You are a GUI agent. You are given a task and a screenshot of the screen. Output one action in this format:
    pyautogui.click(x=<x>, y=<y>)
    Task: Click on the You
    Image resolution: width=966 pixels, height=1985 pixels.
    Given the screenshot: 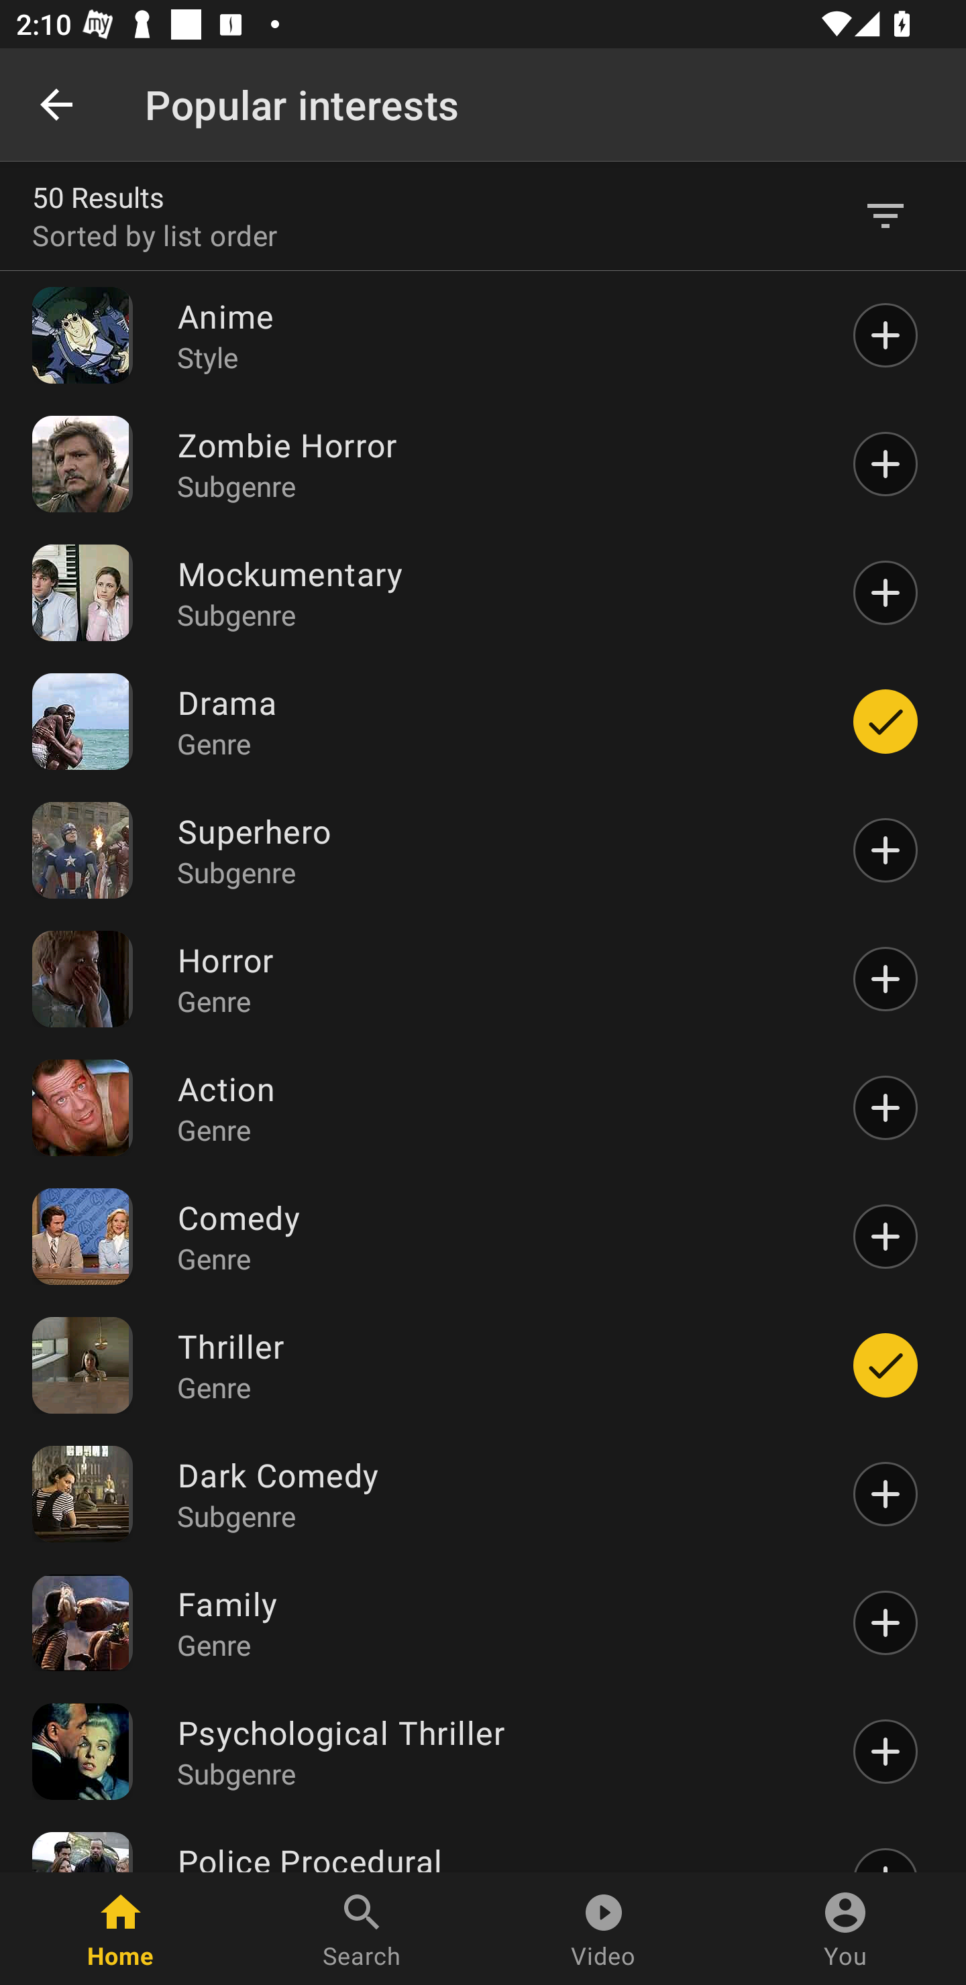 What is the action you would take?
    pyautogui.click(x=845, y=1929)
    